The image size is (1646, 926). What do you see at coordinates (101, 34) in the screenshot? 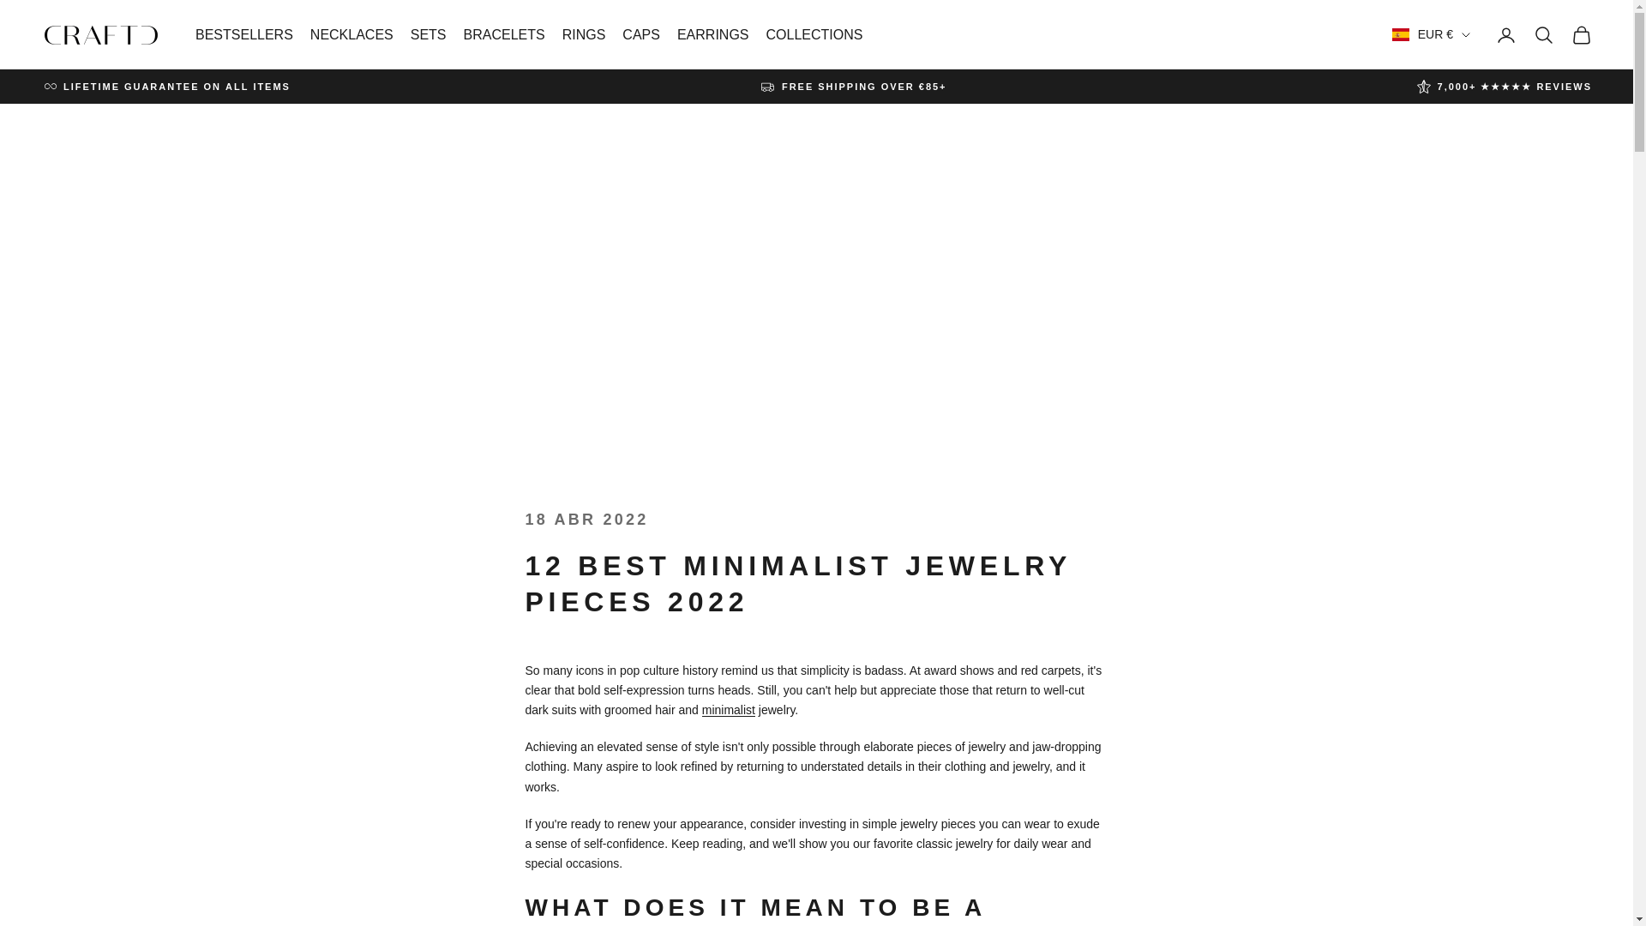
I see `CRAFTD` at bounding box center [101, 34].